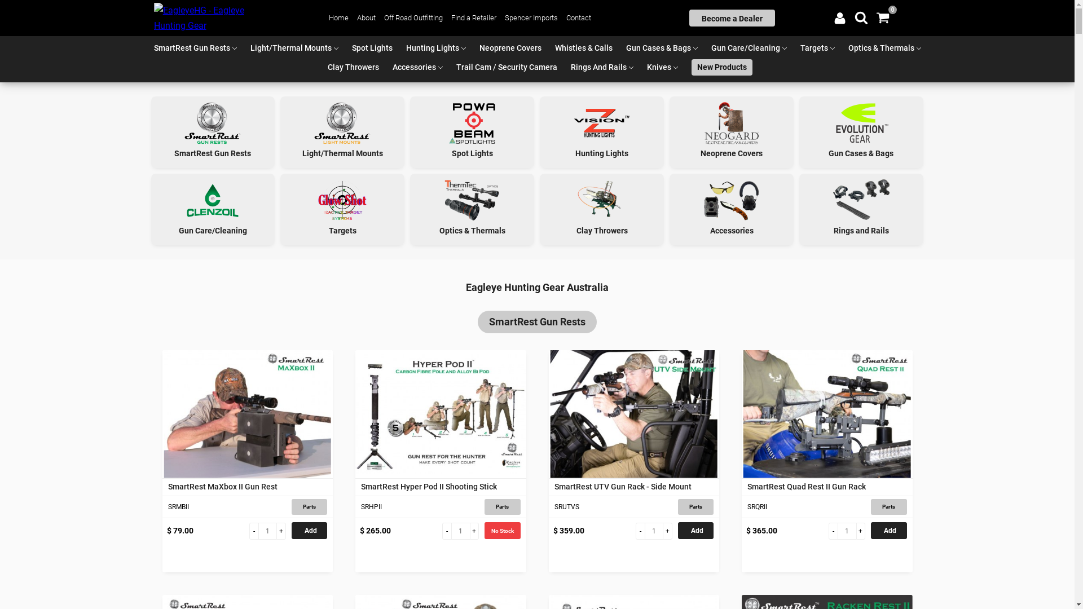  Describe the element at coordinates (732, 132) in the screenshot. I see `Neoprene Covers` at that location.